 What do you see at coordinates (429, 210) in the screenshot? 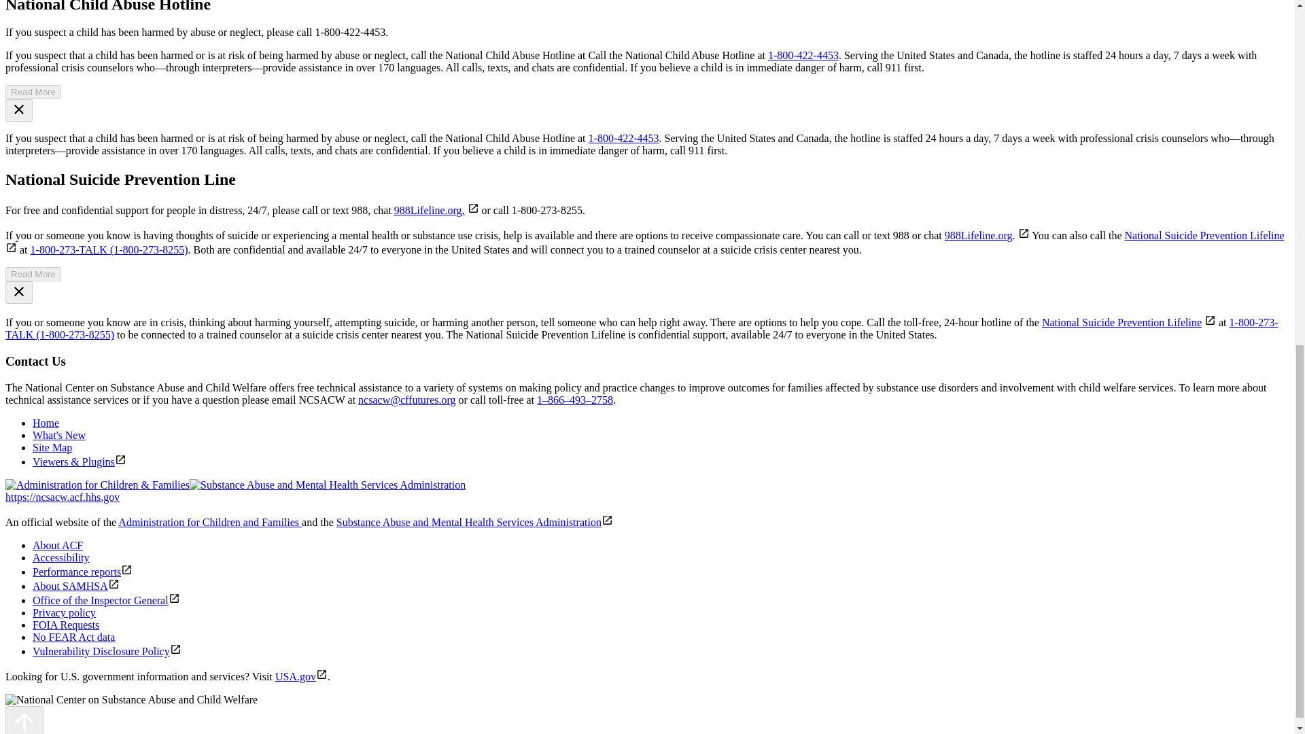
I see `988Lifeline.org,` at bounding box center [429, 210].